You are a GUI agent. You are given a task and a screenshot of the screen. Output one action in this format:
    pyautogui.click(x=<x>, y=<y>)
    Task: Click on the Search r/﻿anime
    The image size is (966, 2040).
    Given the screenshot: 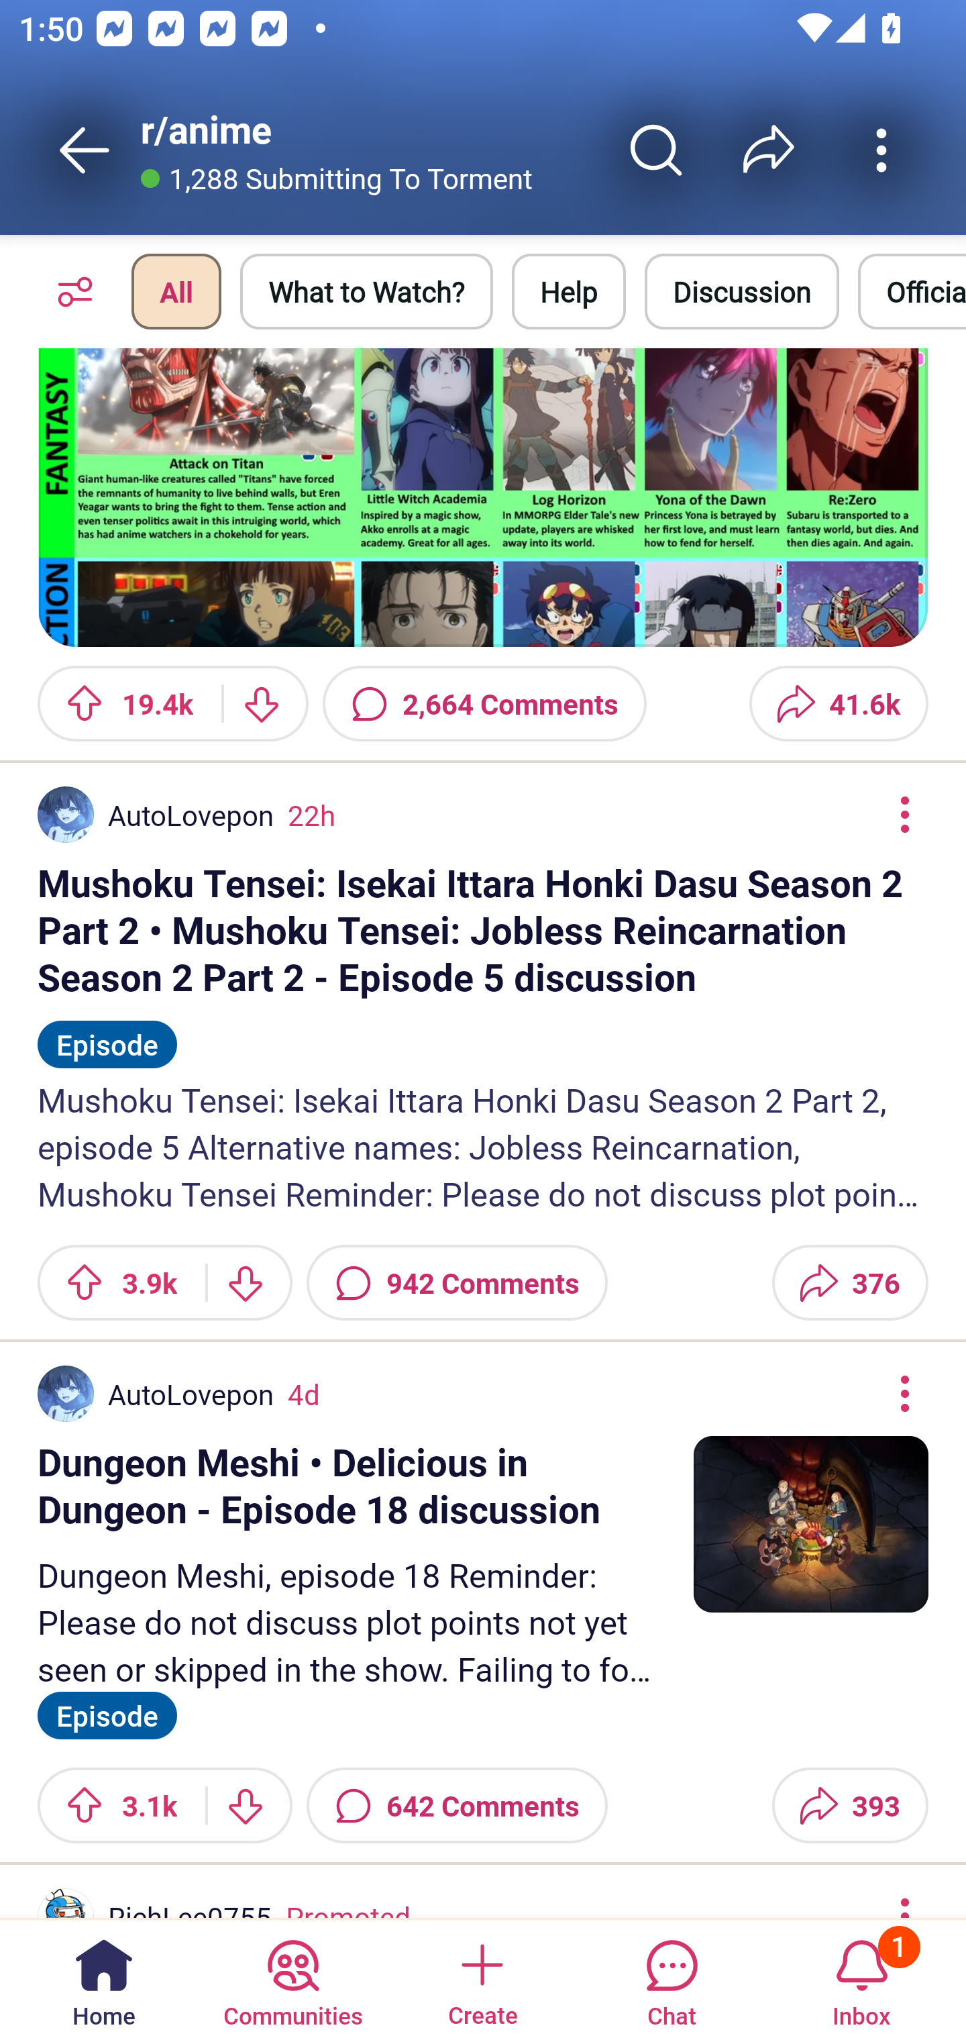 What is the action you would take?
    pyautogui.click(x=656, y=150)
    